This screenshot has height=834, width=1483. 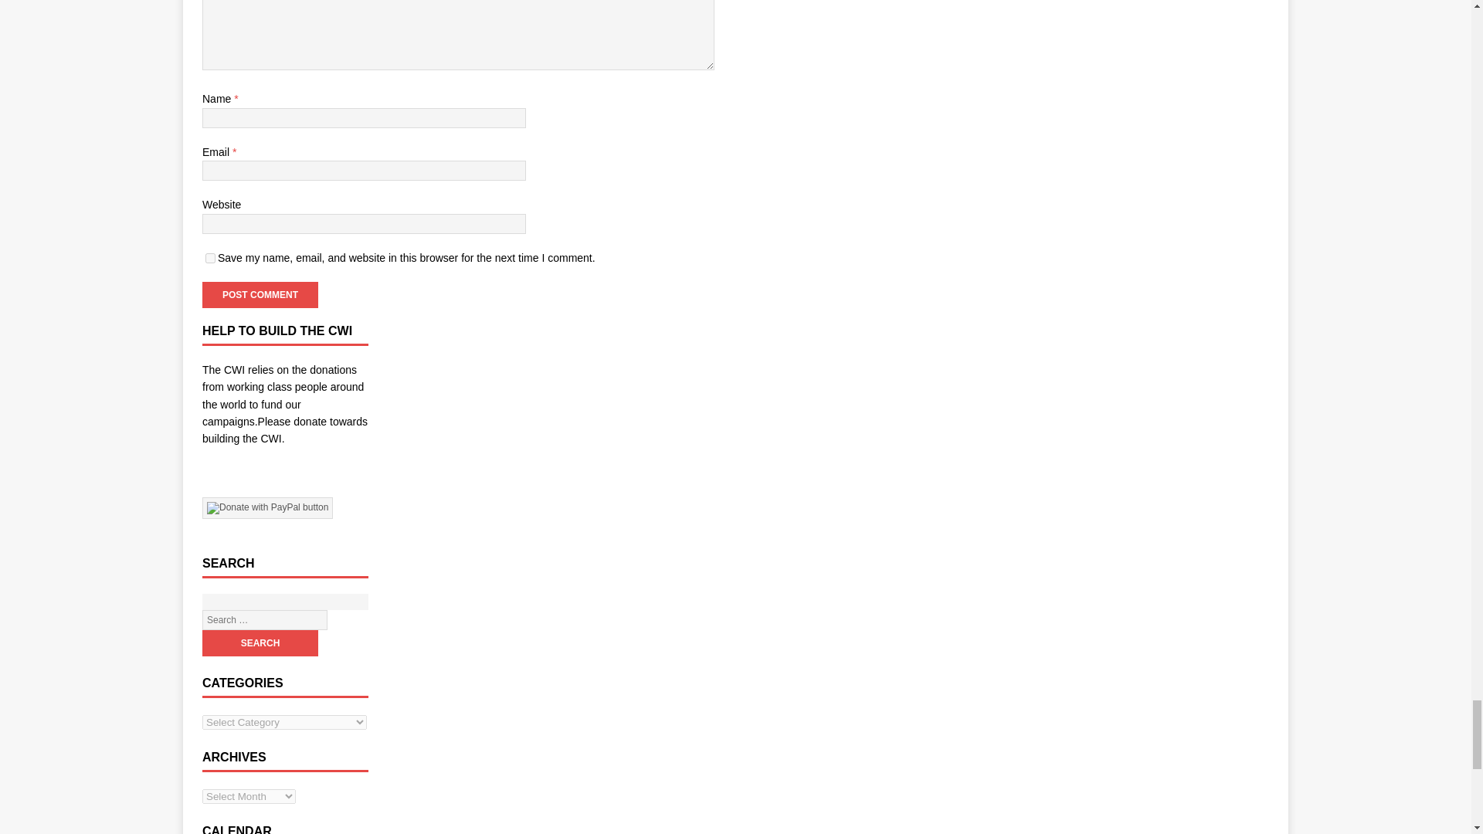 I want to click on Search, so click(x=260, y=642).